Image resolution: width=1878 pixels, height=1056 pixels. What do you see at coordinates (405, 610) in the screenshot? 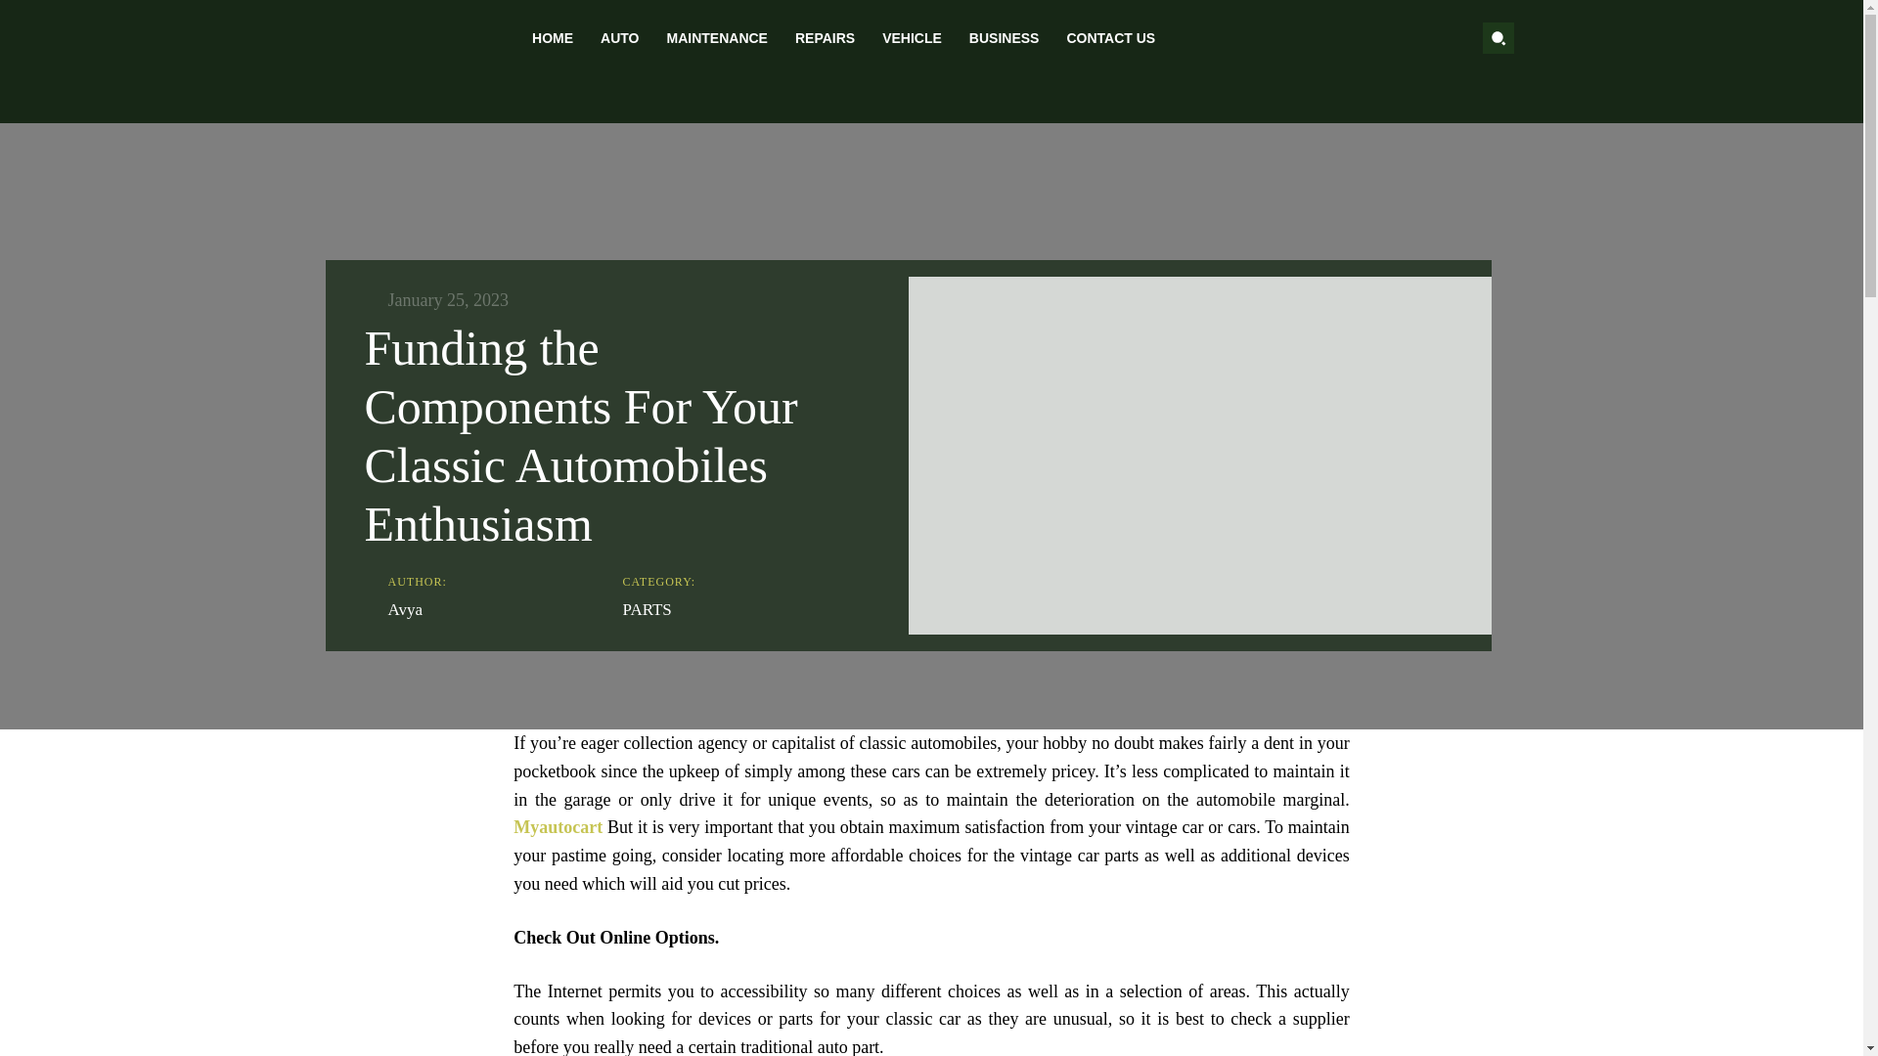
I see `Avya` at bounding box center [405, 610].